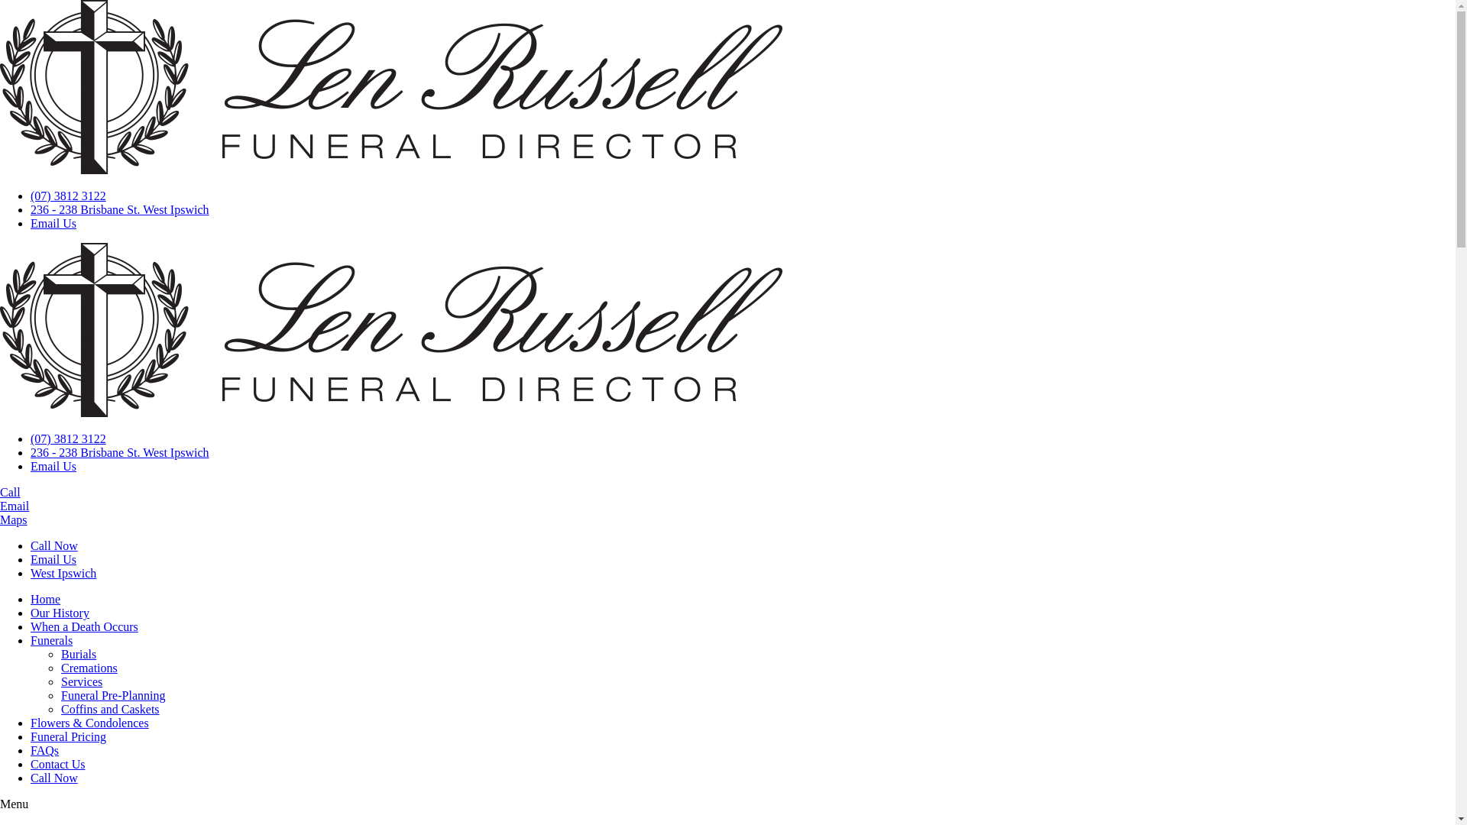 The image size is (1467, 825). What do you see at coordinates (53, 559) in the screenshot?
I see `Email Us` at bounding box center [53, 559].